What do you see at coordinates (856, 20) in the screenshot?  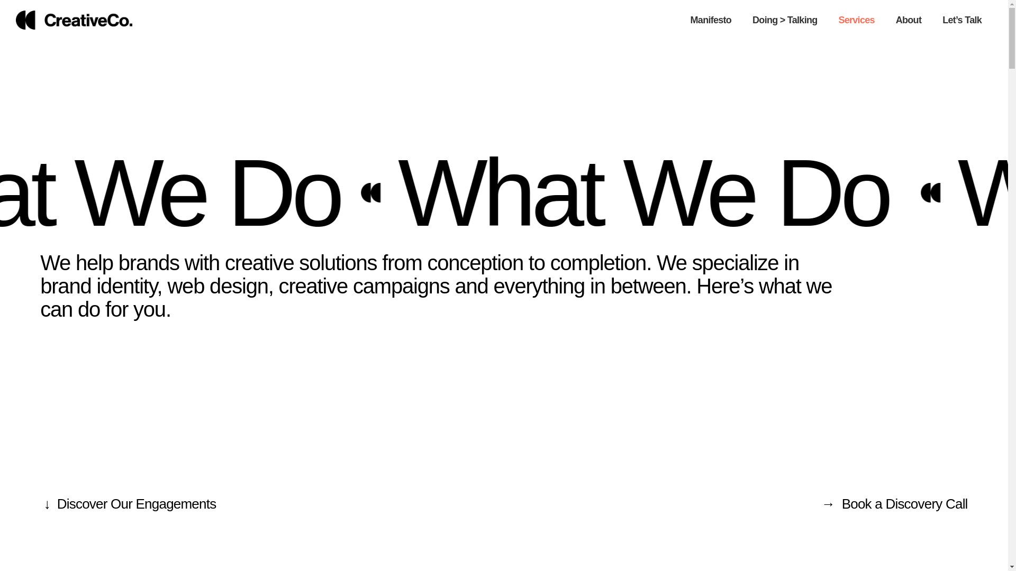 I see `Services` at bounding box center [856, 20].